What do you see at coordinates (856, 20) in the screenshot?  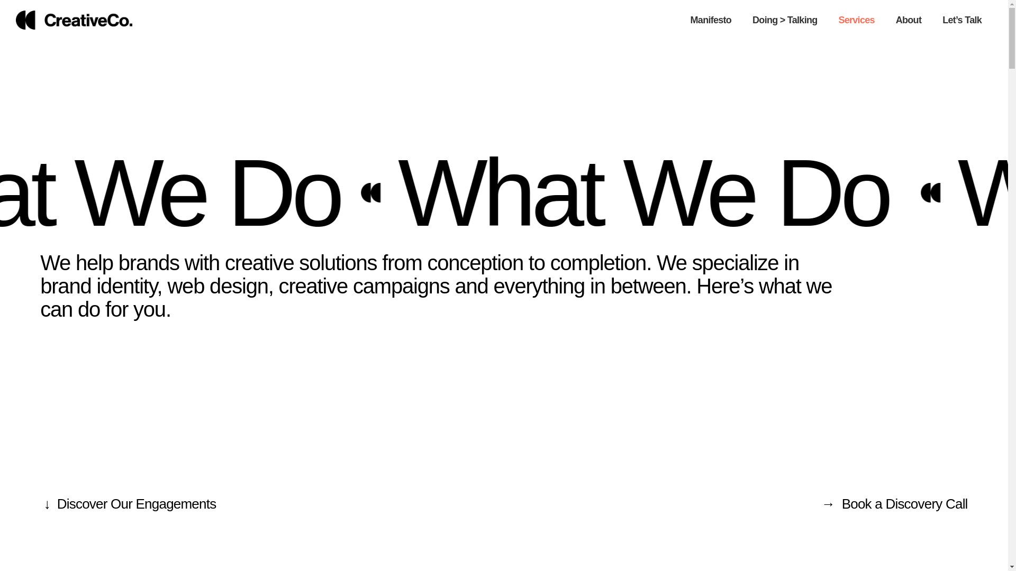 I see `Services` at bounding box center [856, 20].